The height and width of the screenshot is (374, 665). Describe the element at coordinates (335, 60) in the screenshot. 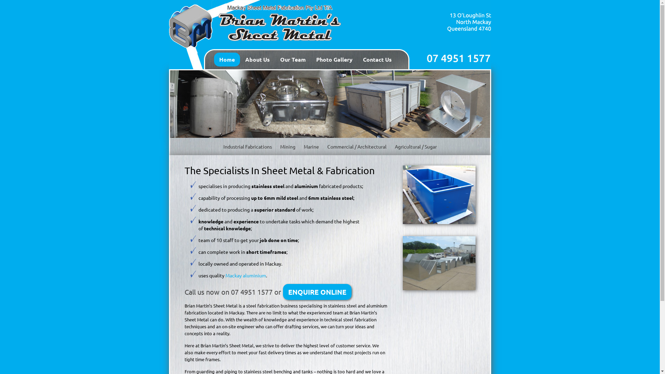

I see `Photo Gallery` at that location.